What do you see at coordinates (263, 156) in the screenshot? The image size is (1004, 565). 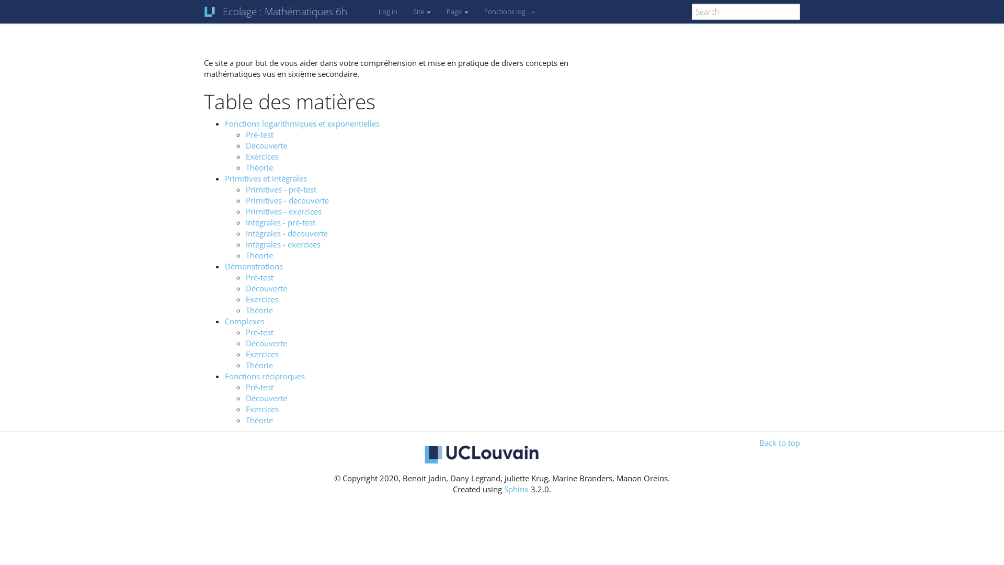 I see `Exercices` at bounding box center [263, 156].